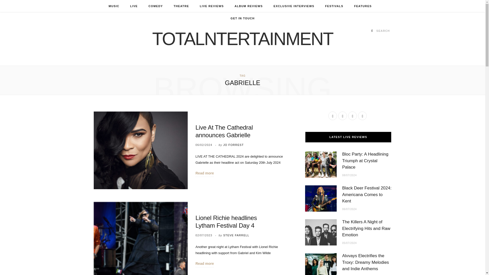 Image resolution: width=489 pixels, height=275 pixels. I want to click on THEATRE, so click(181, 6).